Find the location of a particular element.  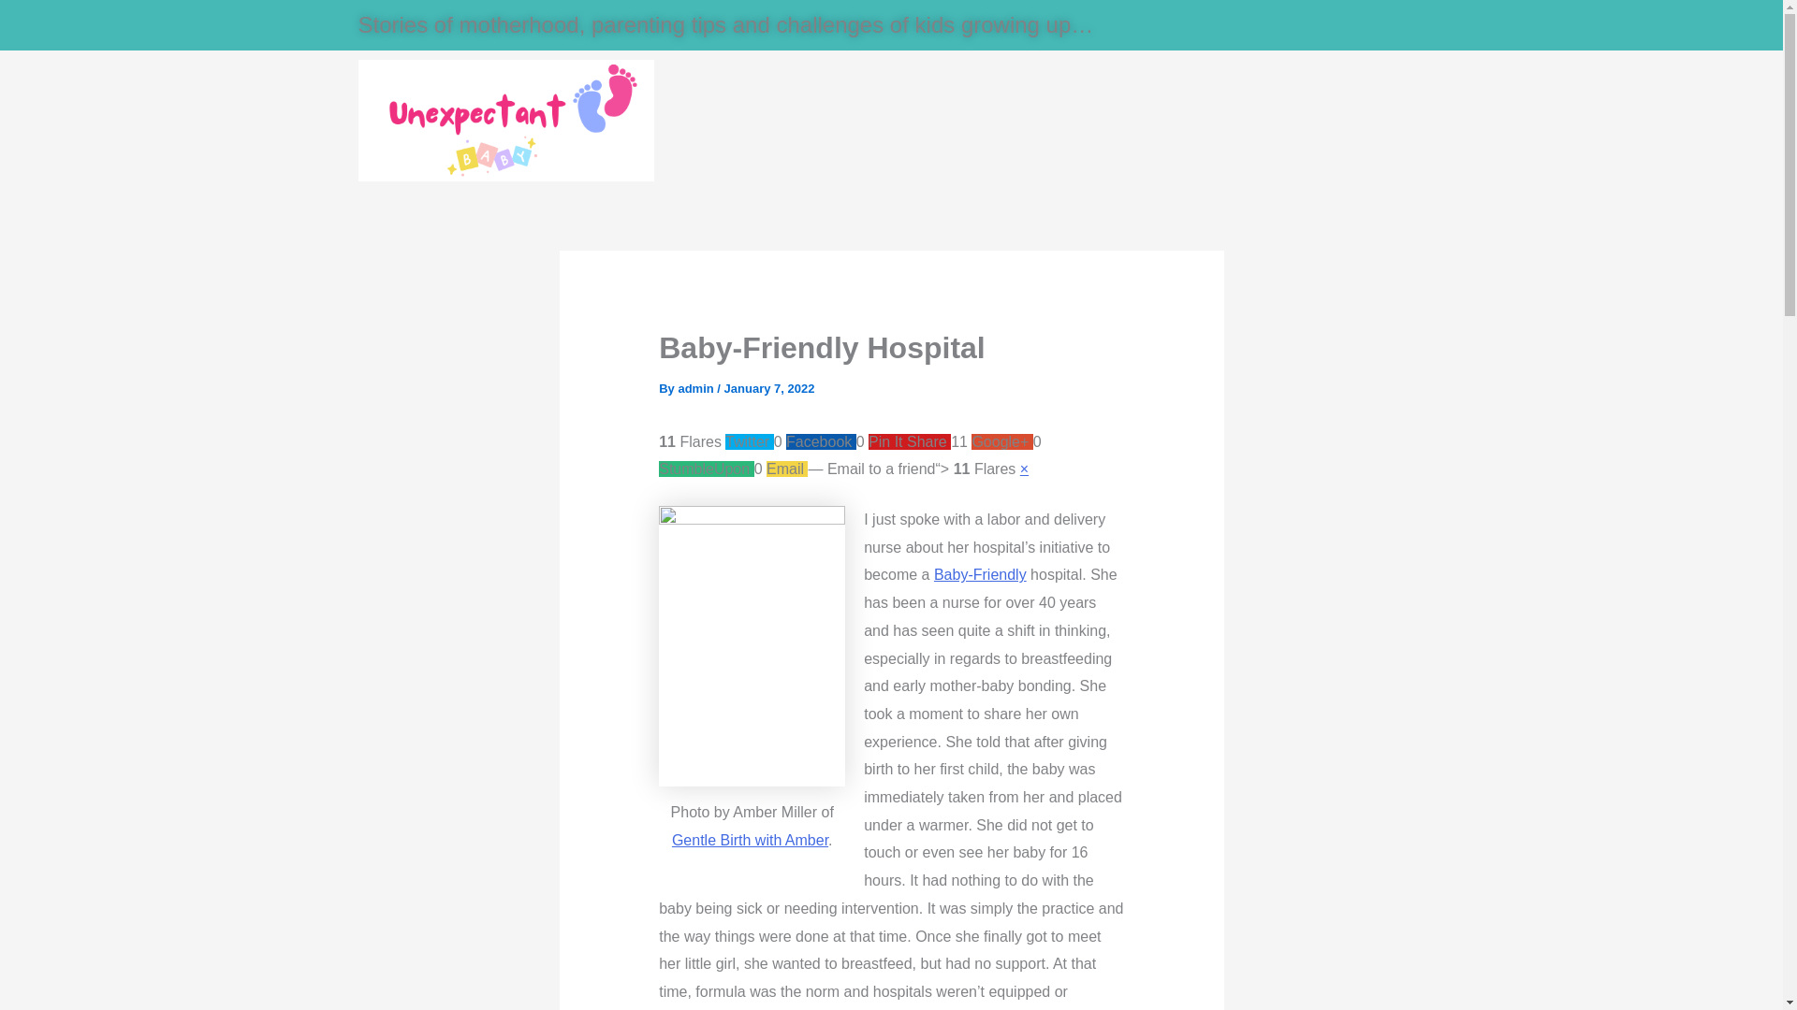

"Email is located at coordinates (887, 468).